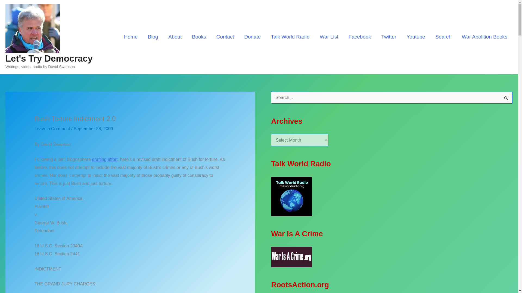 This screenshot has width=522, height=293. Describe the element at coordinates (416, 37) in the screenshot. I see `Youtube` at that location.